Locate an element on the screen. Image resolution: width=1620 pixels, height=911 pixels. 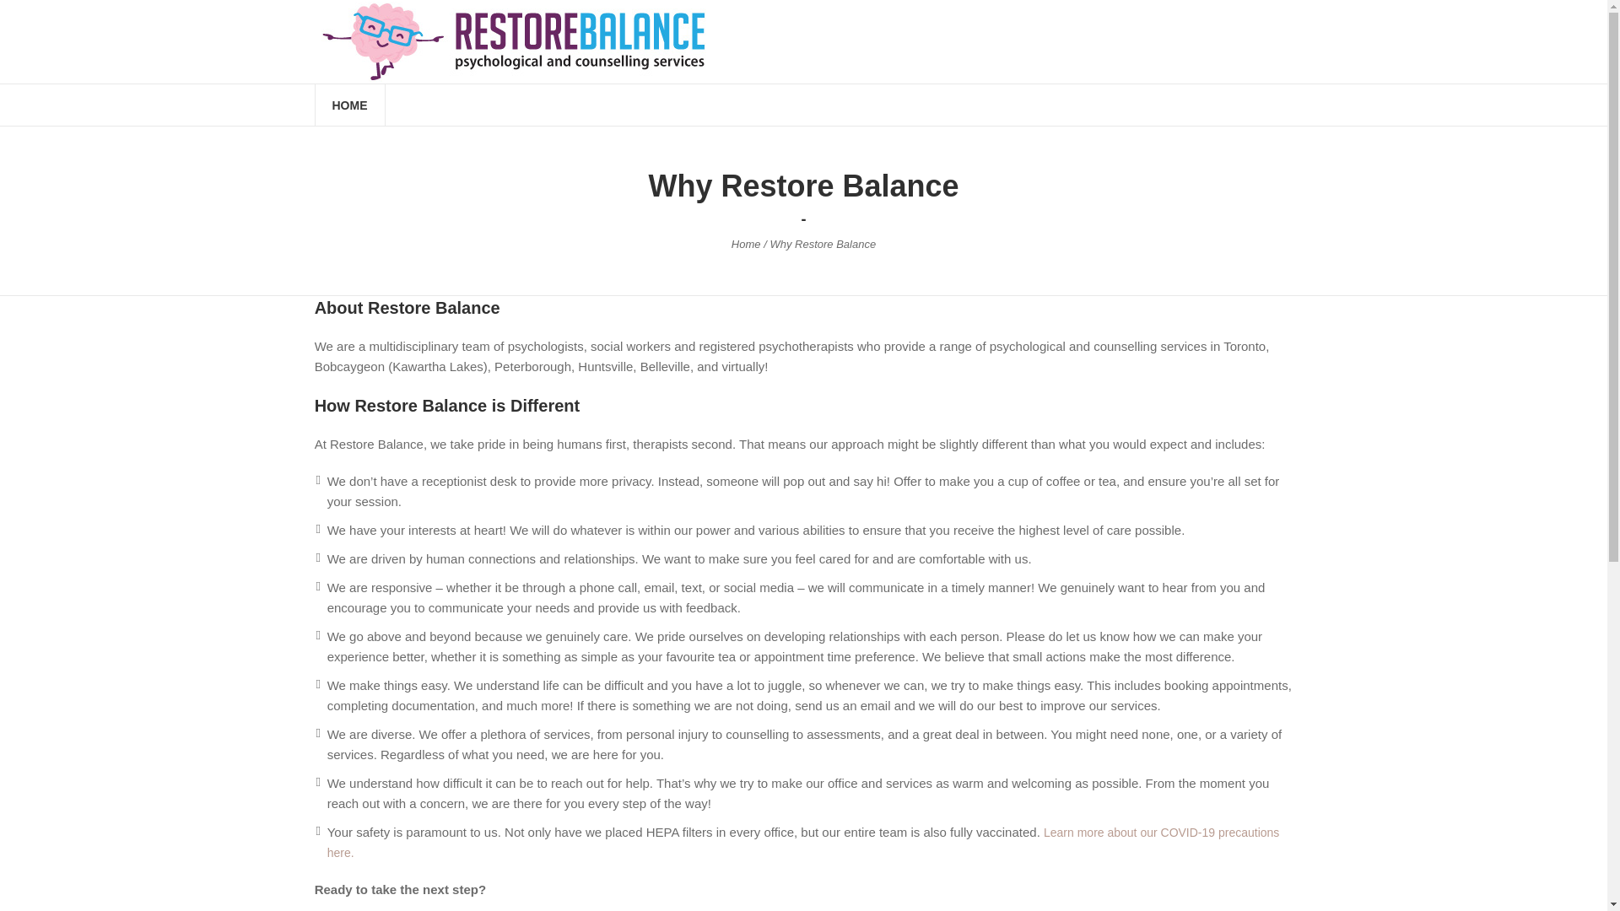
HOME is located at coordinates (350, 105).